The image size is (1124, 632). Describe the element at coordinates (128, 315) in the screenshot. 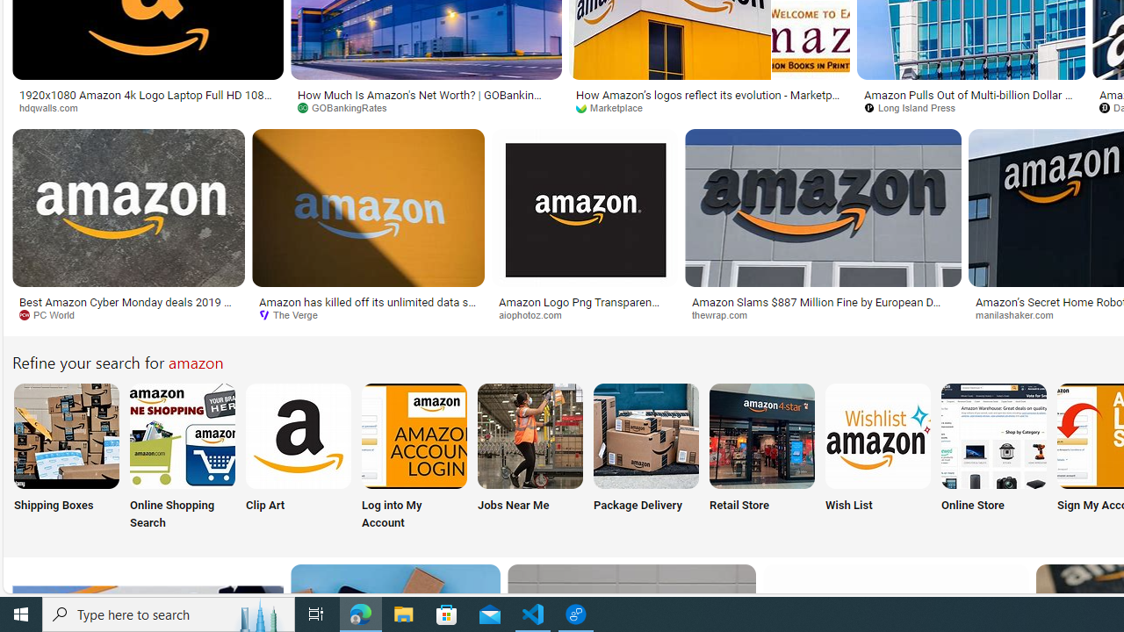

I see `PC World` at that location.